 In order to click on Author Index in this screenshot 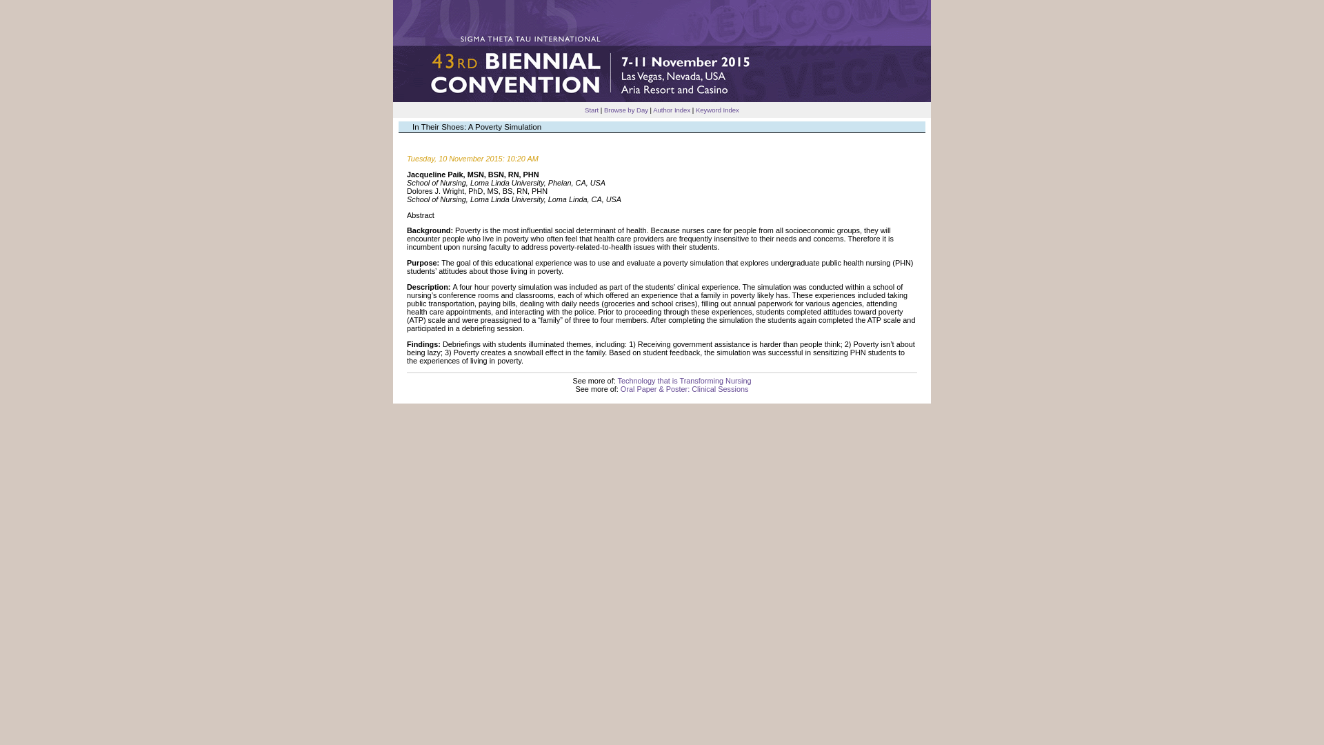, I will do `click(671, 110)`.